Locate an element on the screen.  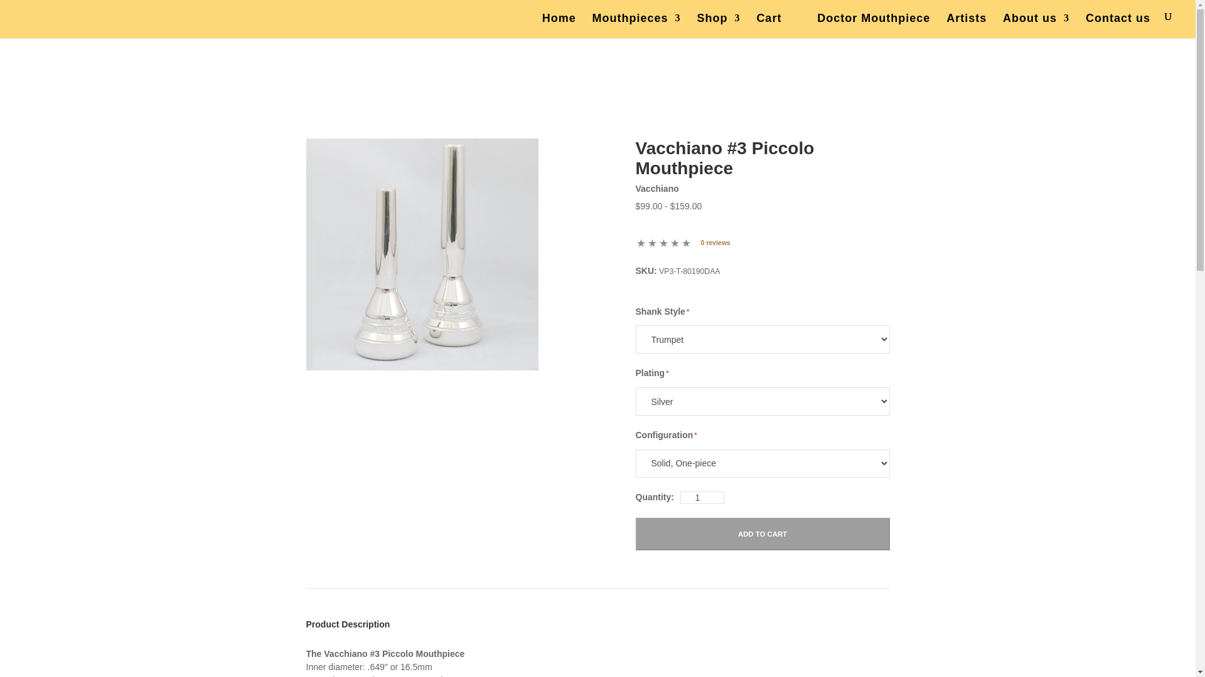
Mouthpieces is located at coordinates (636, 24).